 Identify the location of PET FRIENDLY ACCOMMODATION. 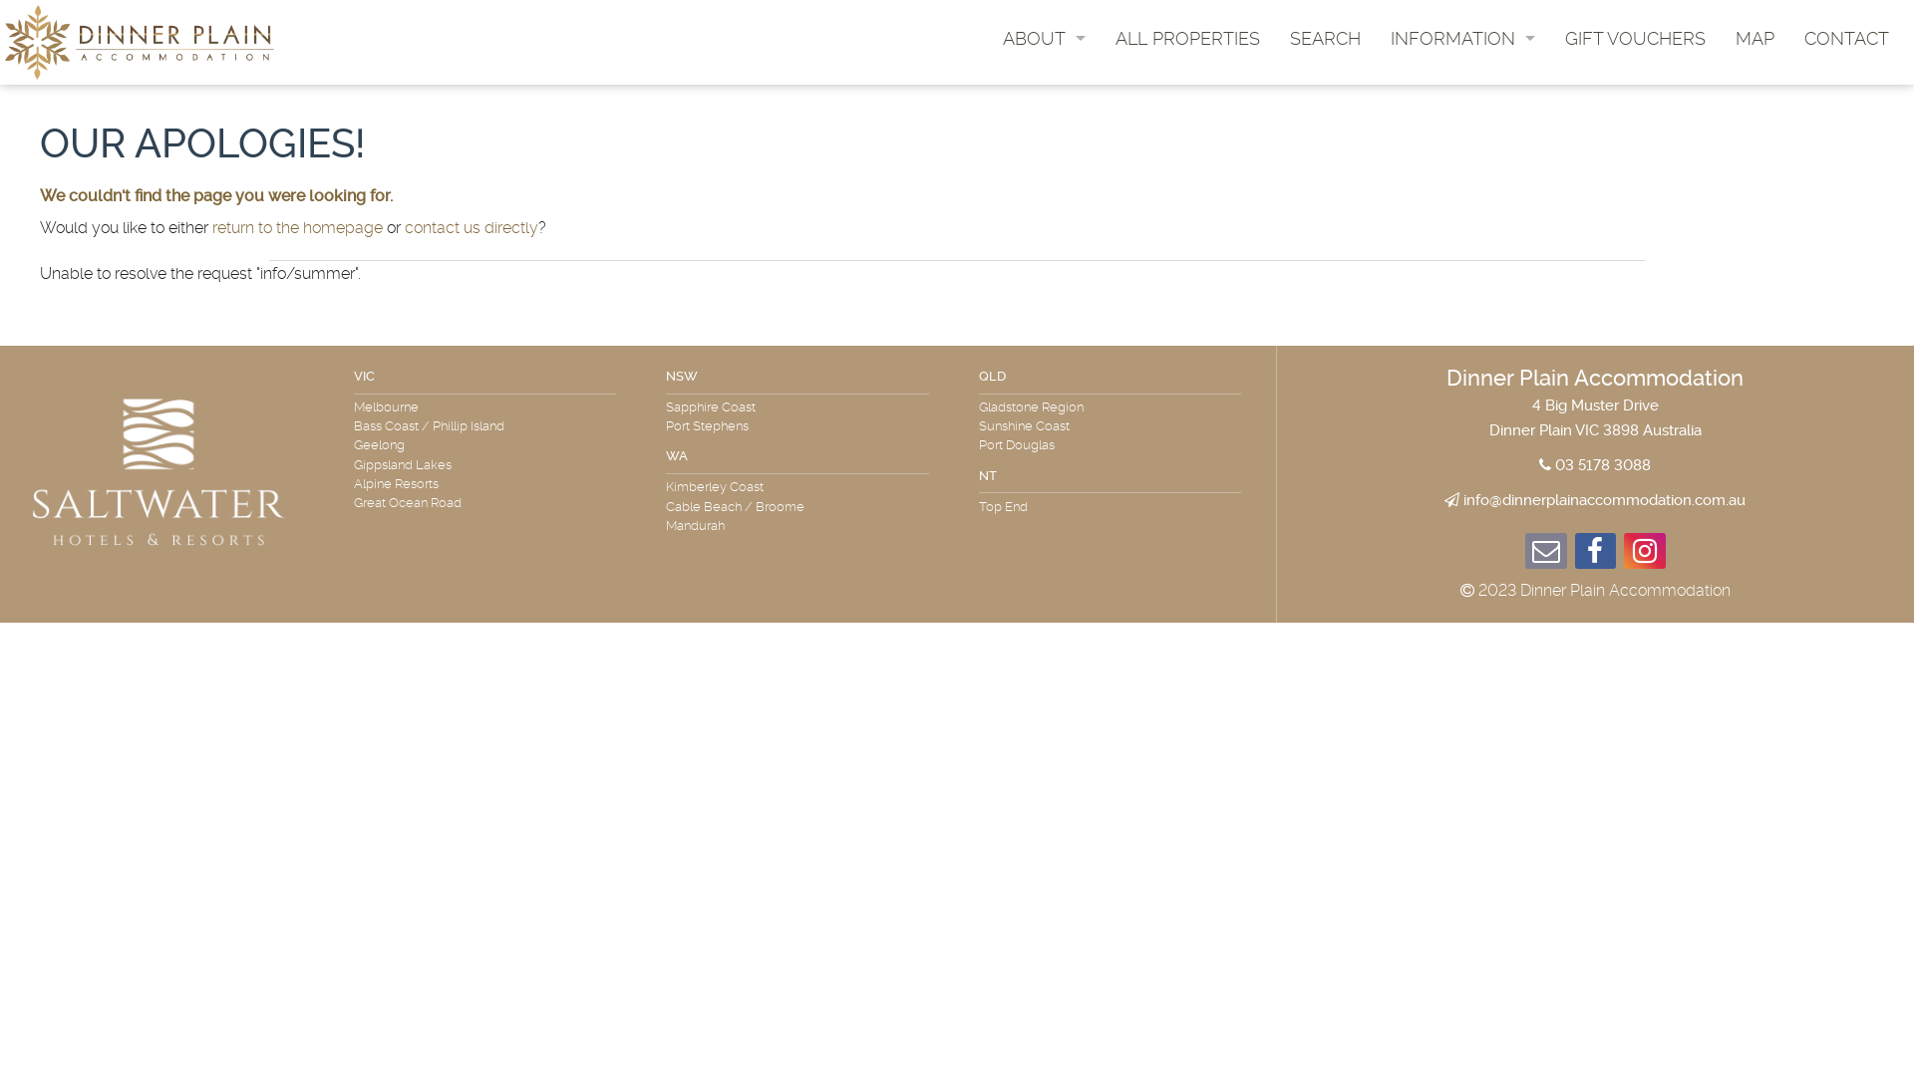
(1463, 141).